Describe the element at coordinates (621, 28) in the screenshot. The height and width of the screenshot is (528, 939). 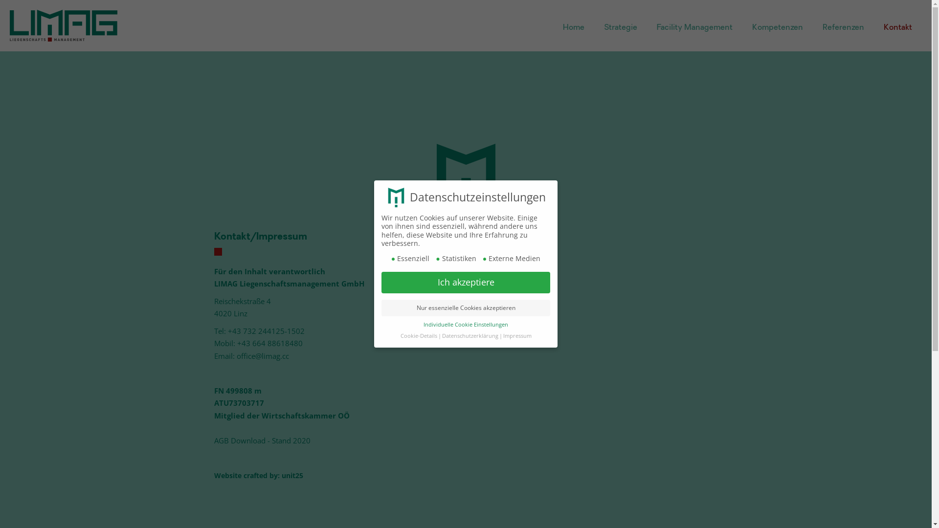
I see `Strategie` at that location.